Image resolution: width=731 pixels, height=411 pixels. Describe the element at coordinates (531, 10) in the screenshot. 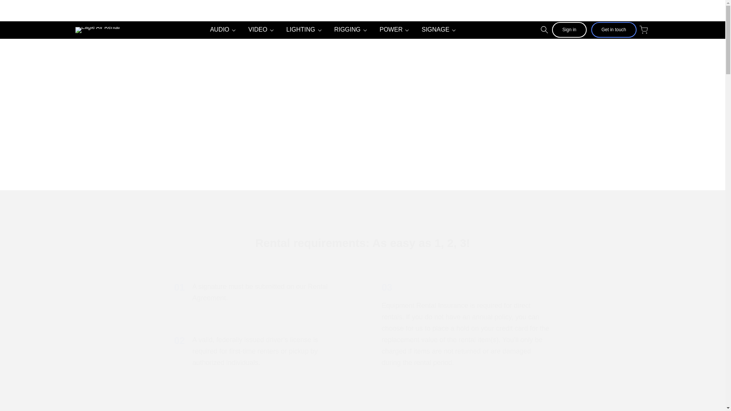

I see `About us` at that location.